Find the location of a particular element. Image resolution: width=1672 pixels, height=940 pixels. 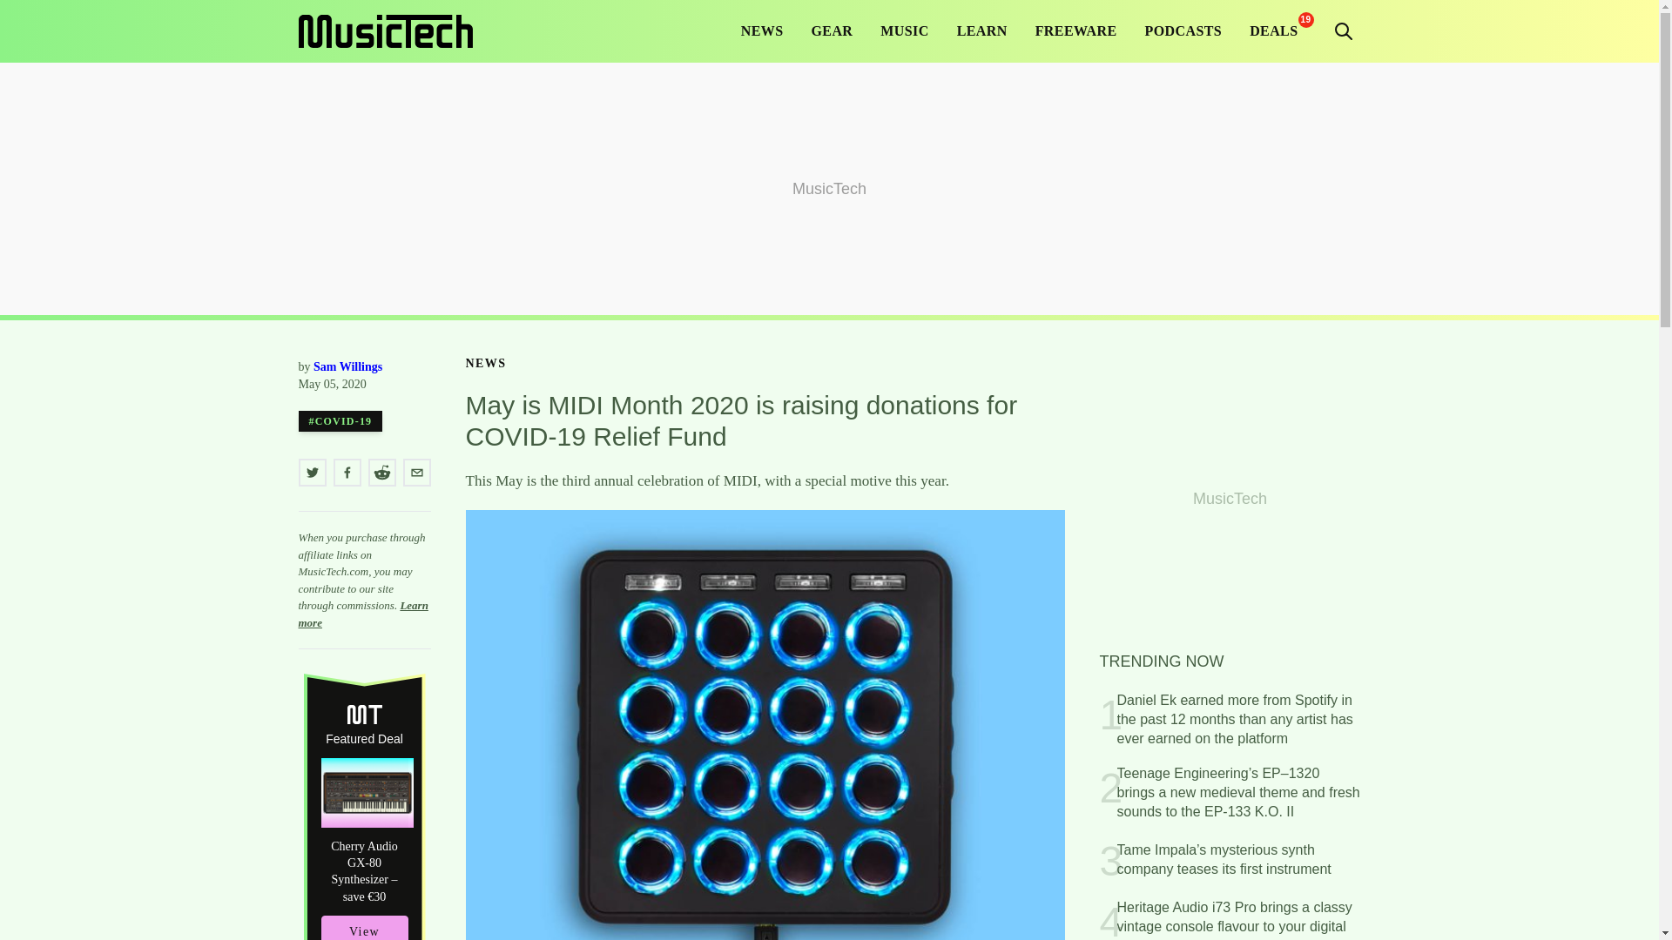

Sam Willings is located at coordinates (348, 366).